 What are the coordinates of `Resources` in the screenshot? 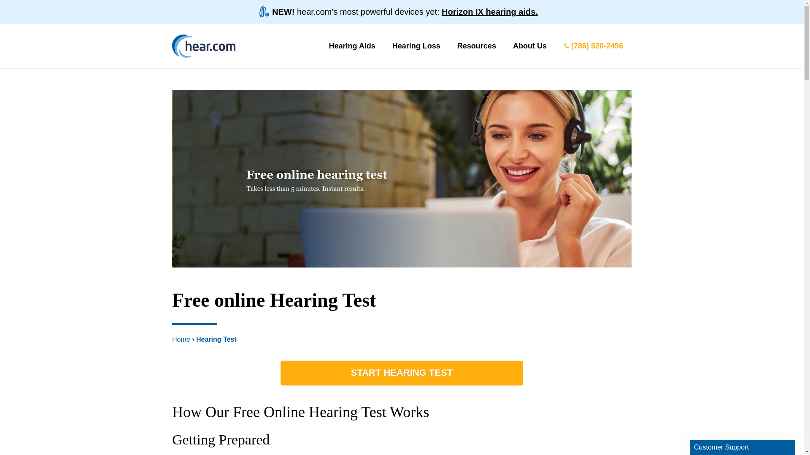 It's located at (477, 45).